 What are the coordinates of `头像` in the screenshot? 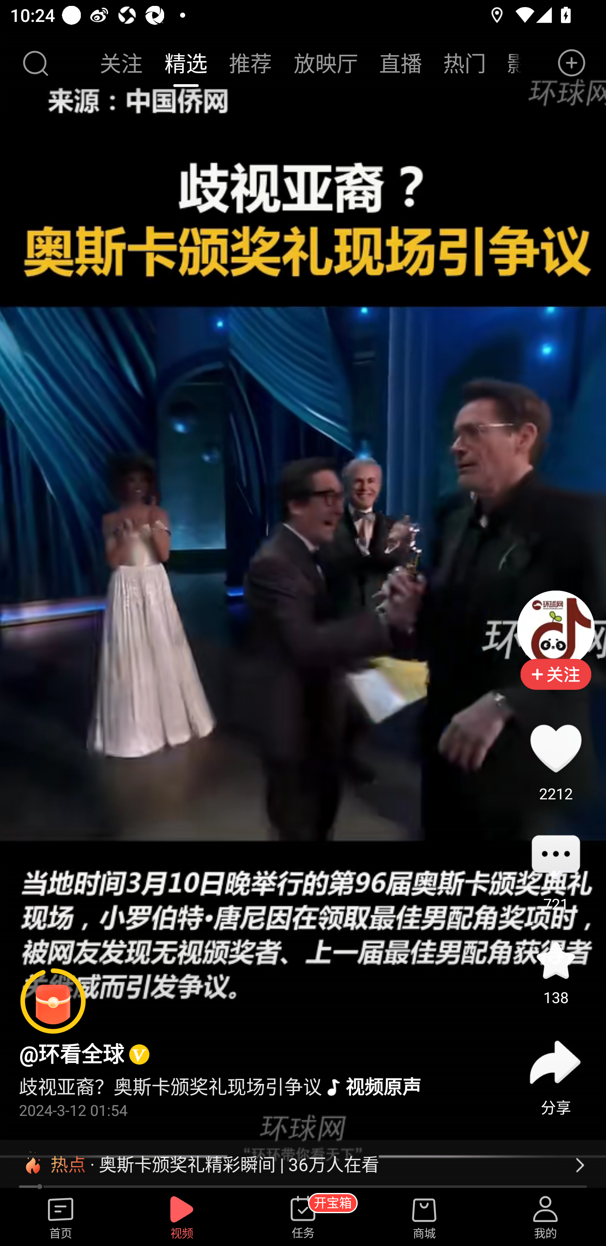 It's located at (555, 629).